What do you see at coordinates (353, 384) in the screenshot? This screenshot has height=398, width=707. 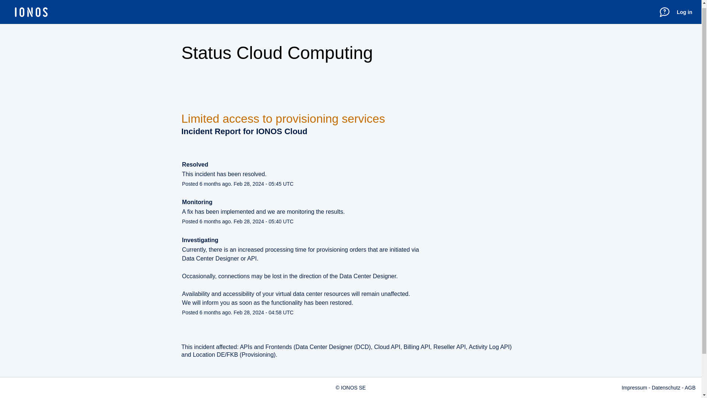 I see `IONOS SE` at bounding box center [353, 384].